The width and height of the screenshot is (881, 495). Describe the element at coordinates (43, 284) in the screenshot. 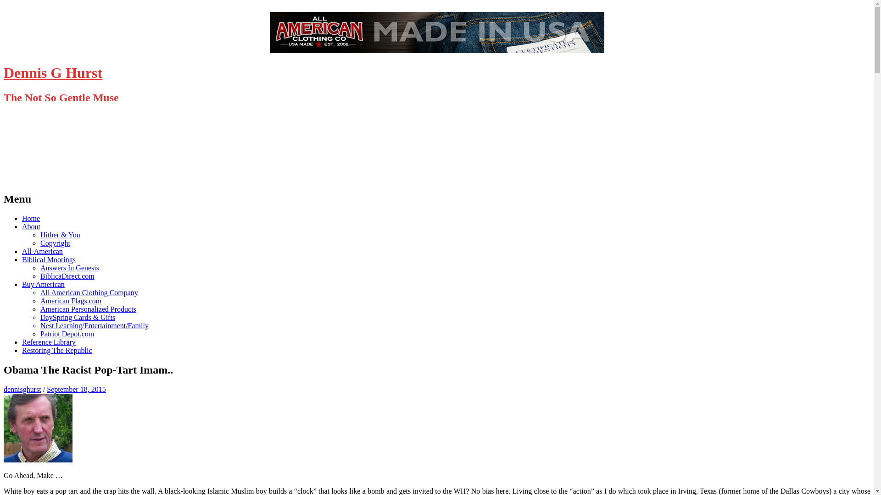

I see `Buy American` at that location.